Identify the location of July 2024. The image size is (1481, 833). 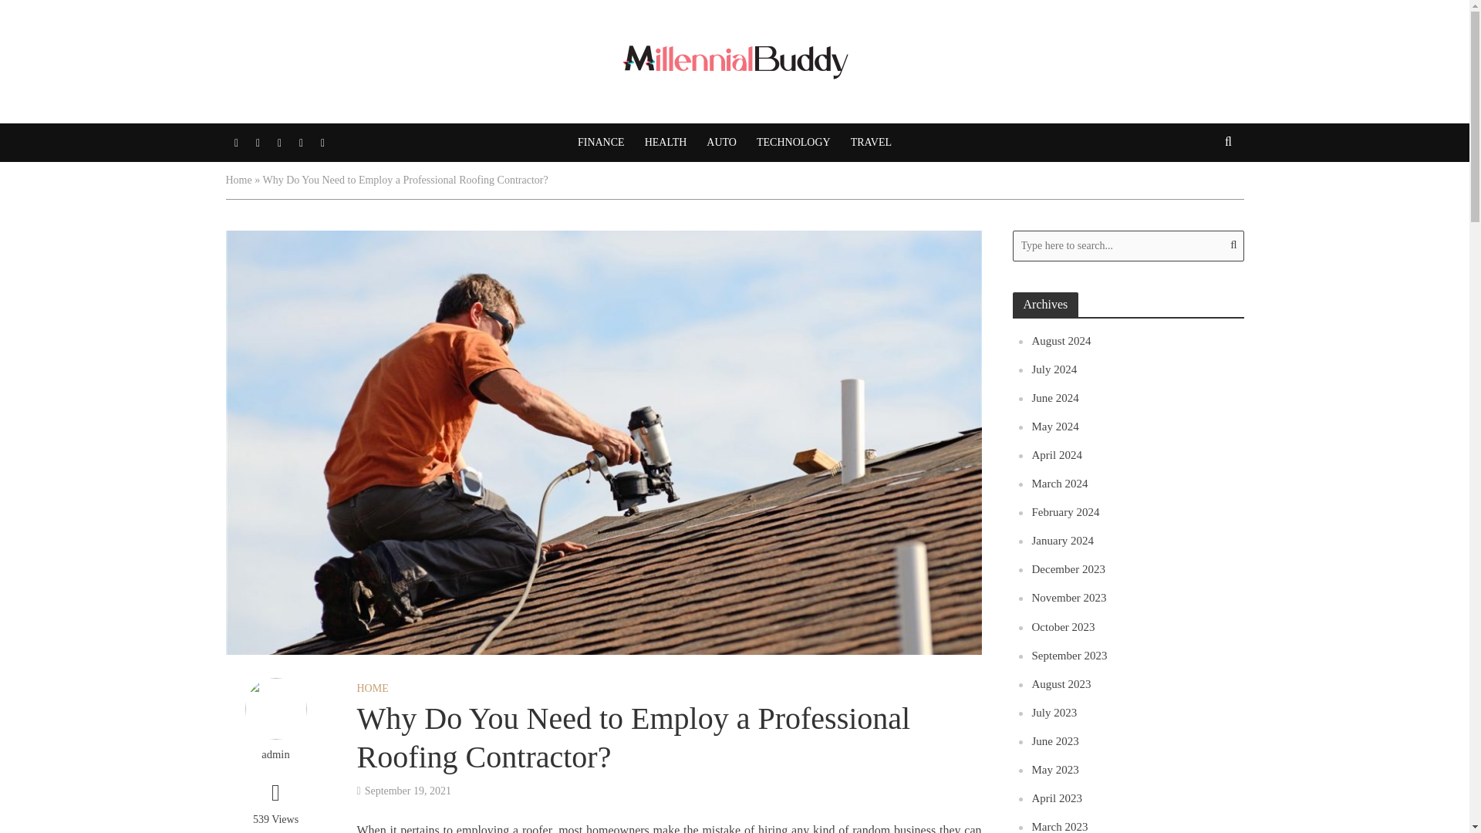
(1055, 369).